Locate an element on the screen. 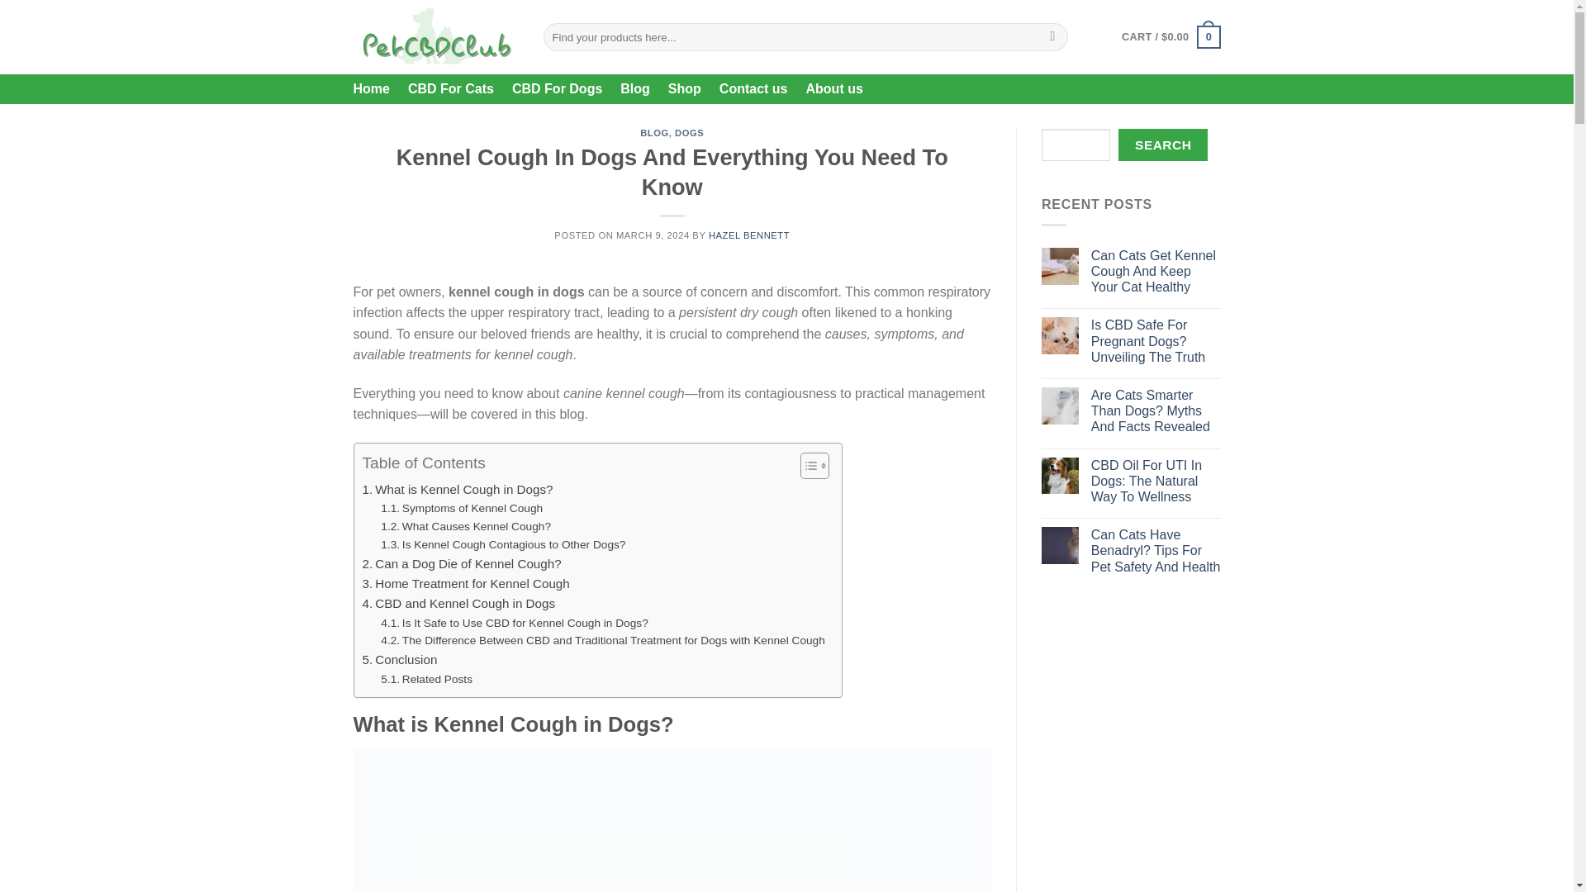 The image size is (1586, 892). CBD and Kennel Cough in Dogs is located at coordinates (458, 604).